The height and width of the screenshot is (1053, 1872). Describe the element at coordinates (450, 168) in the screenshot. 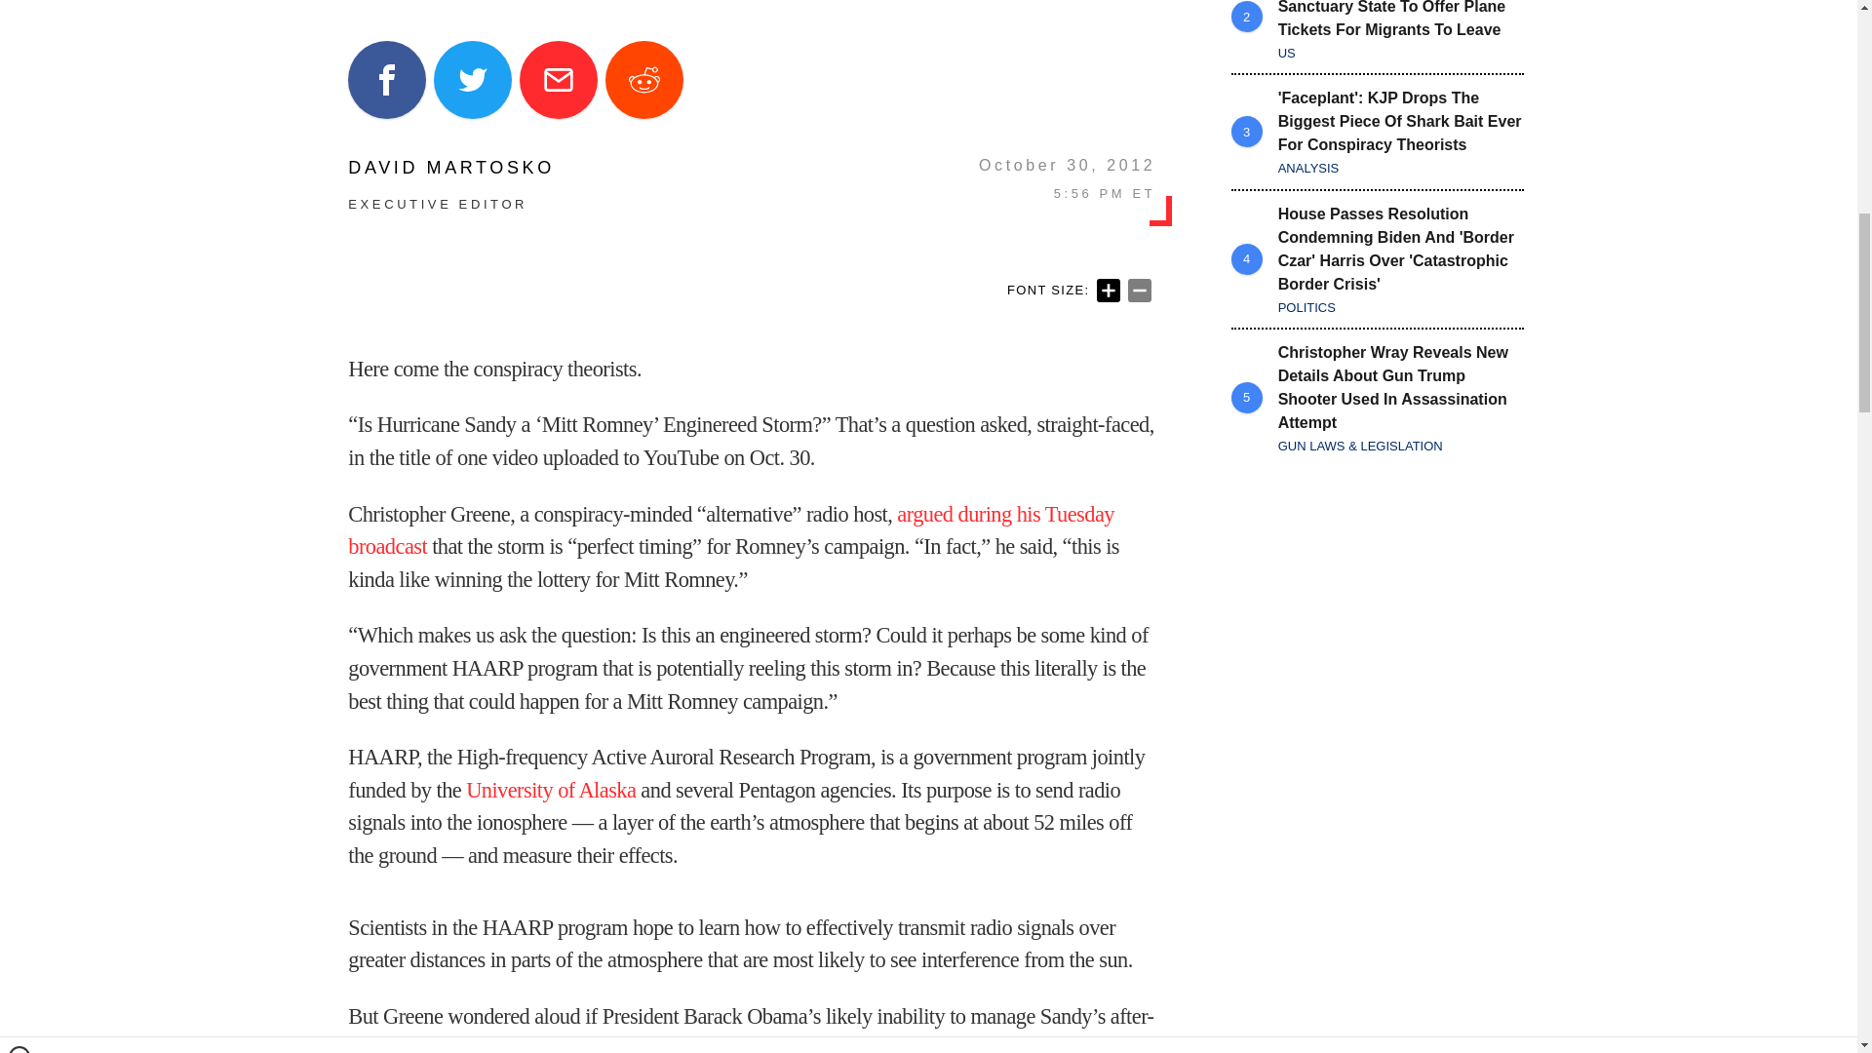

I see `View More Articles By David Martosko` at that location.